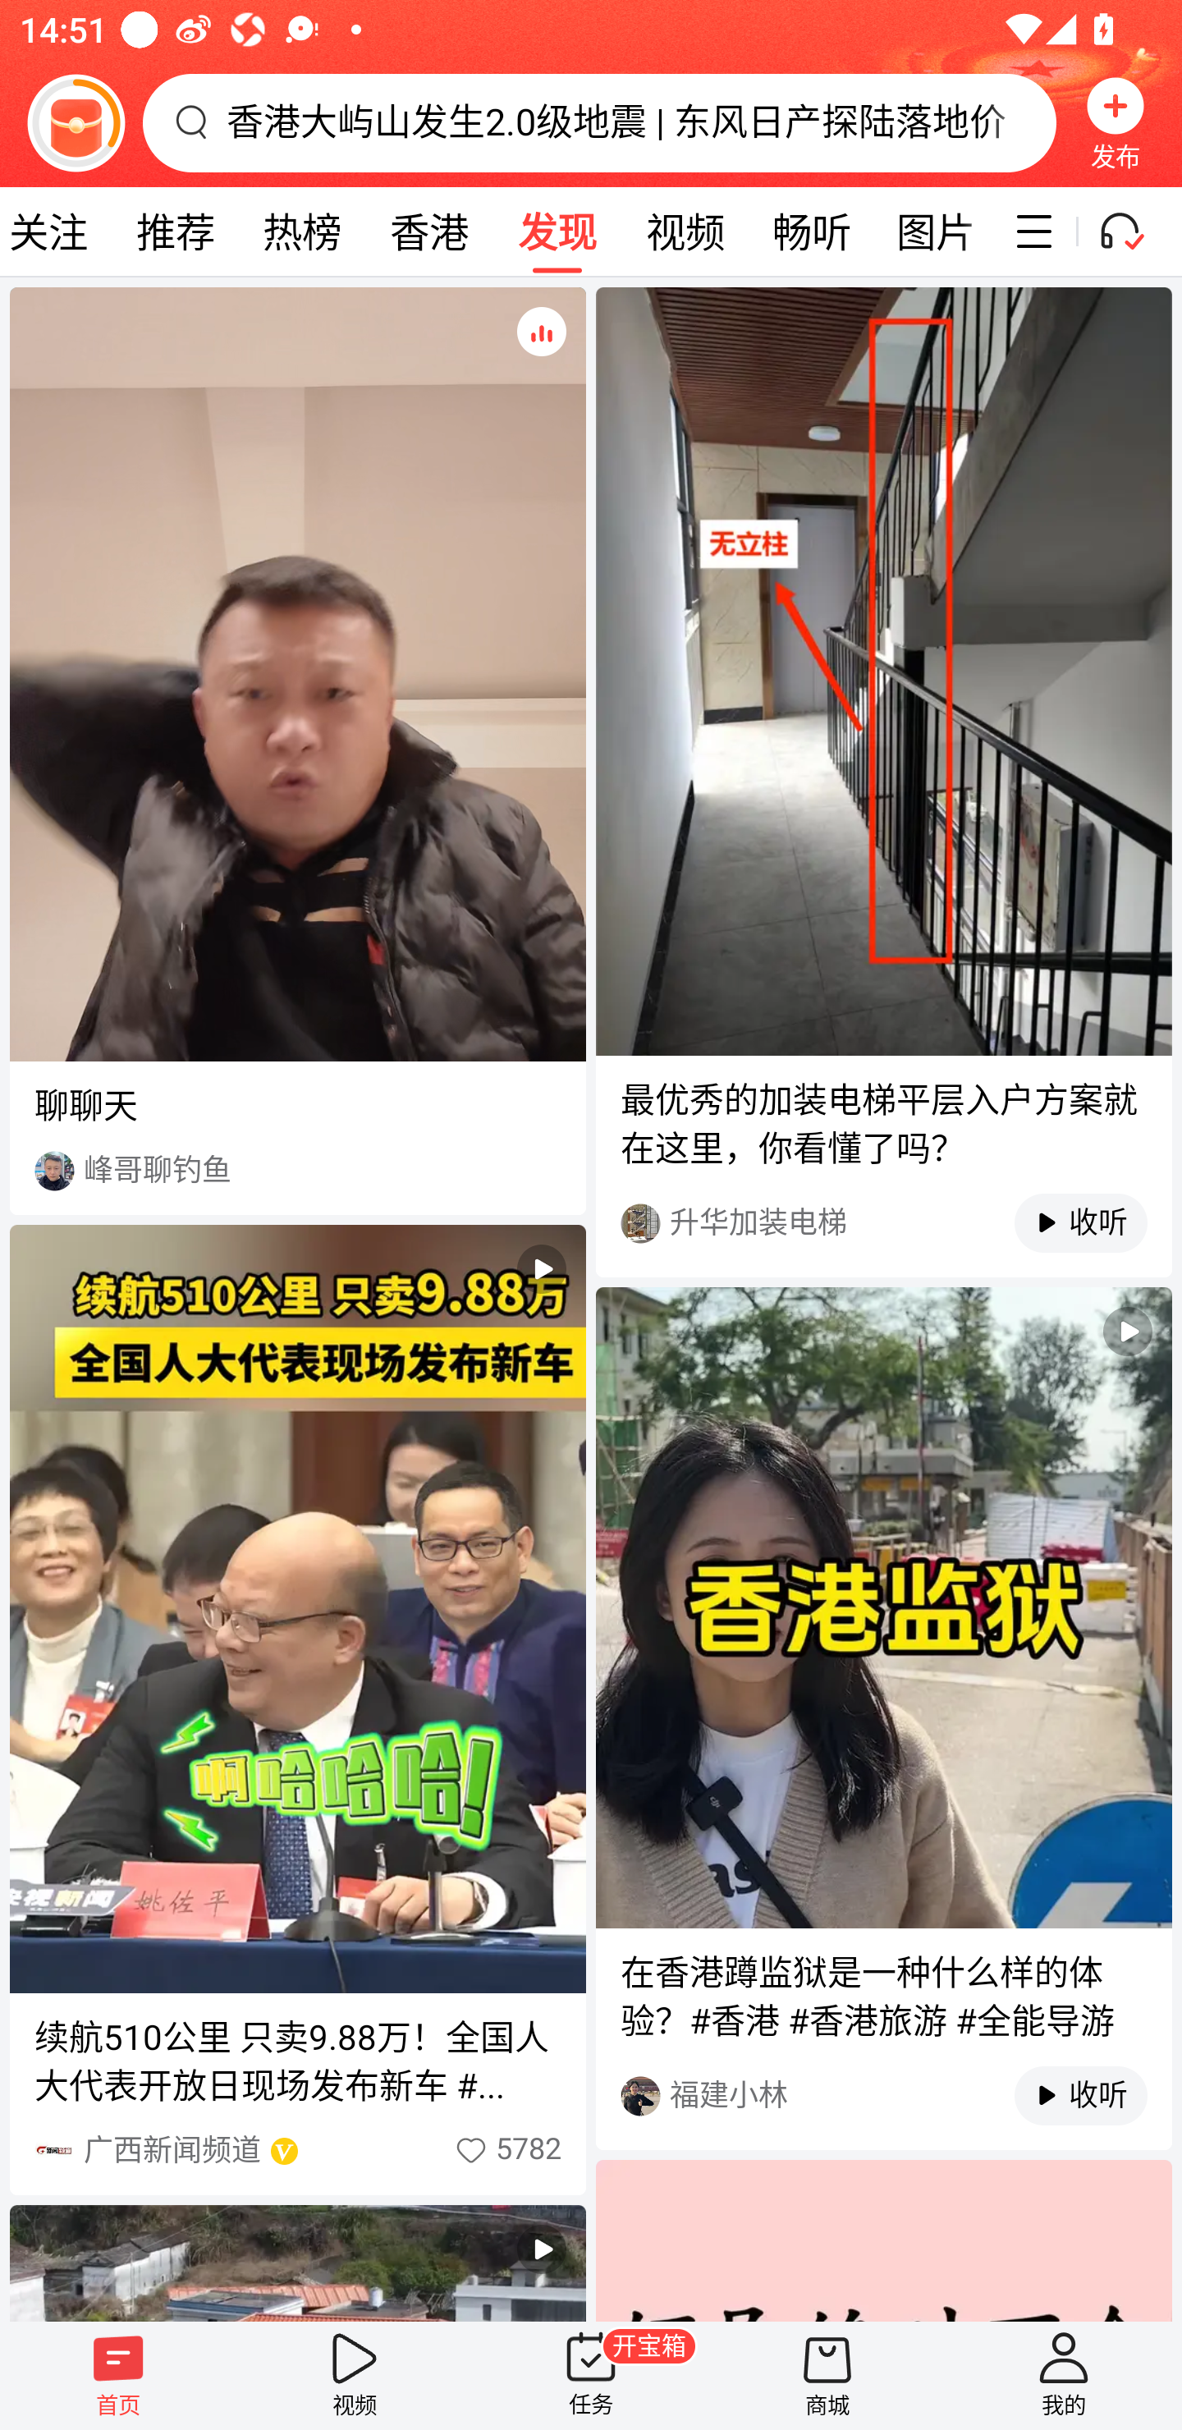 Image resolution: width=1182 pixels, height=2430 pixels. Describe the element at coordinates (883, 782) in the screenshot. I see `最优秀的加装电梯平层入户方案就在这里，你看懂了吗？  作者,升华加装电梯,按钮 升华加装电梯 收听` at that location.